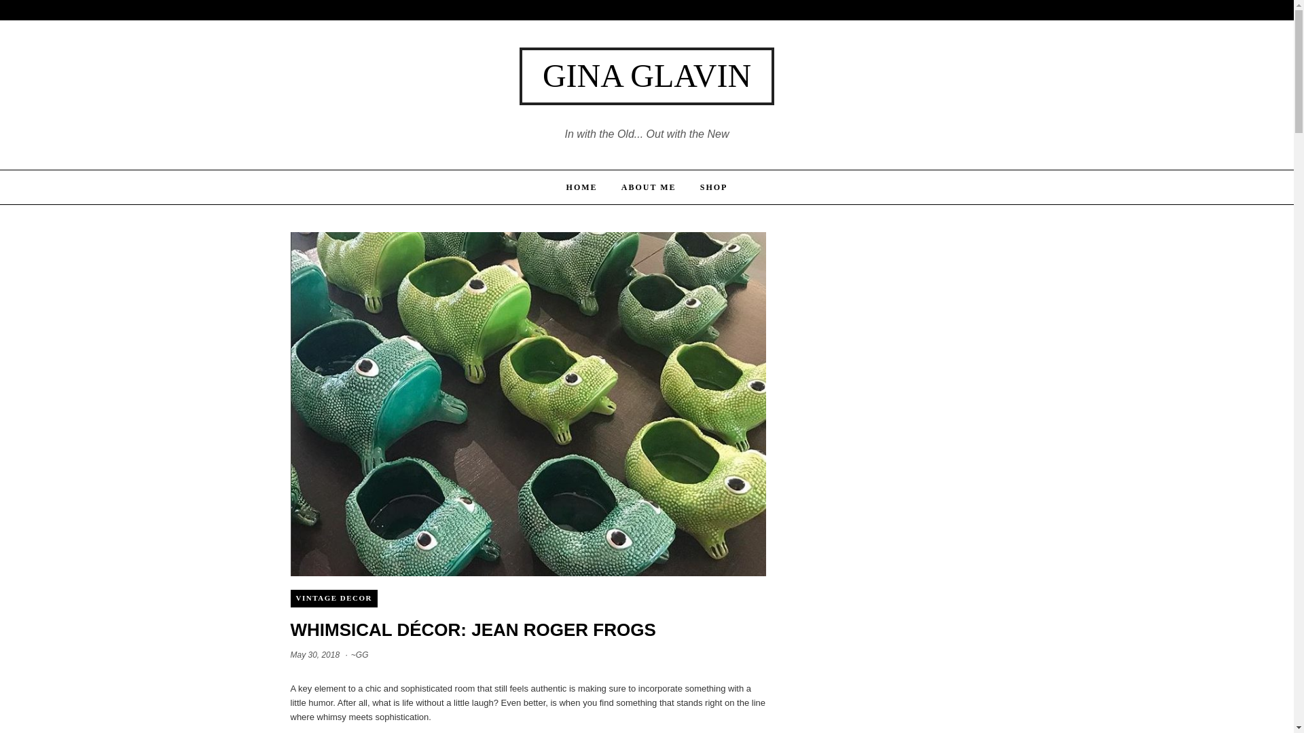 The height and width of the screenshot is (733, 1304). Describe the element at coordinates (648, 187) in the screenshot. I see `ABOUT ME` at that location.